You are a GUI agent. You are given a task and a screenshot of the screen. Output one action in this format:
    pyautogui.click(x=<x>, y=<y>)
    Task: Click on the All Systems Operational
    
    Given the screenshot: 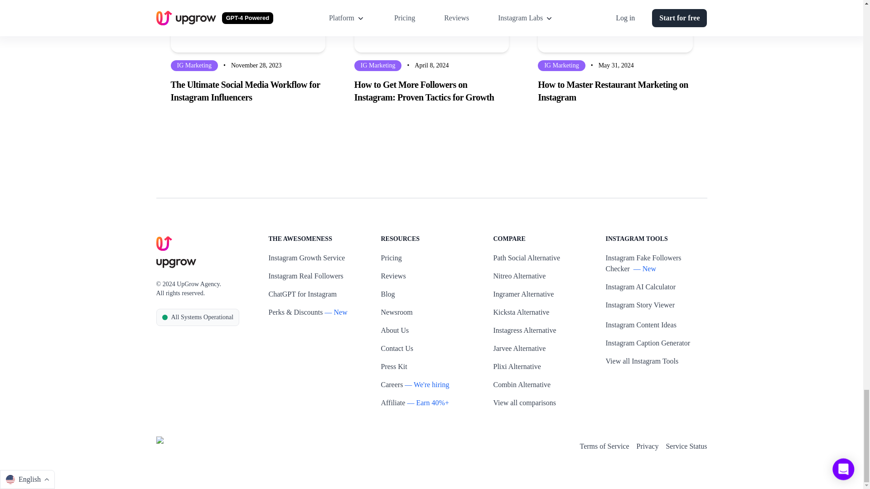 What is the action you would take?
    pyautogui.click(x=198, y=317)
    